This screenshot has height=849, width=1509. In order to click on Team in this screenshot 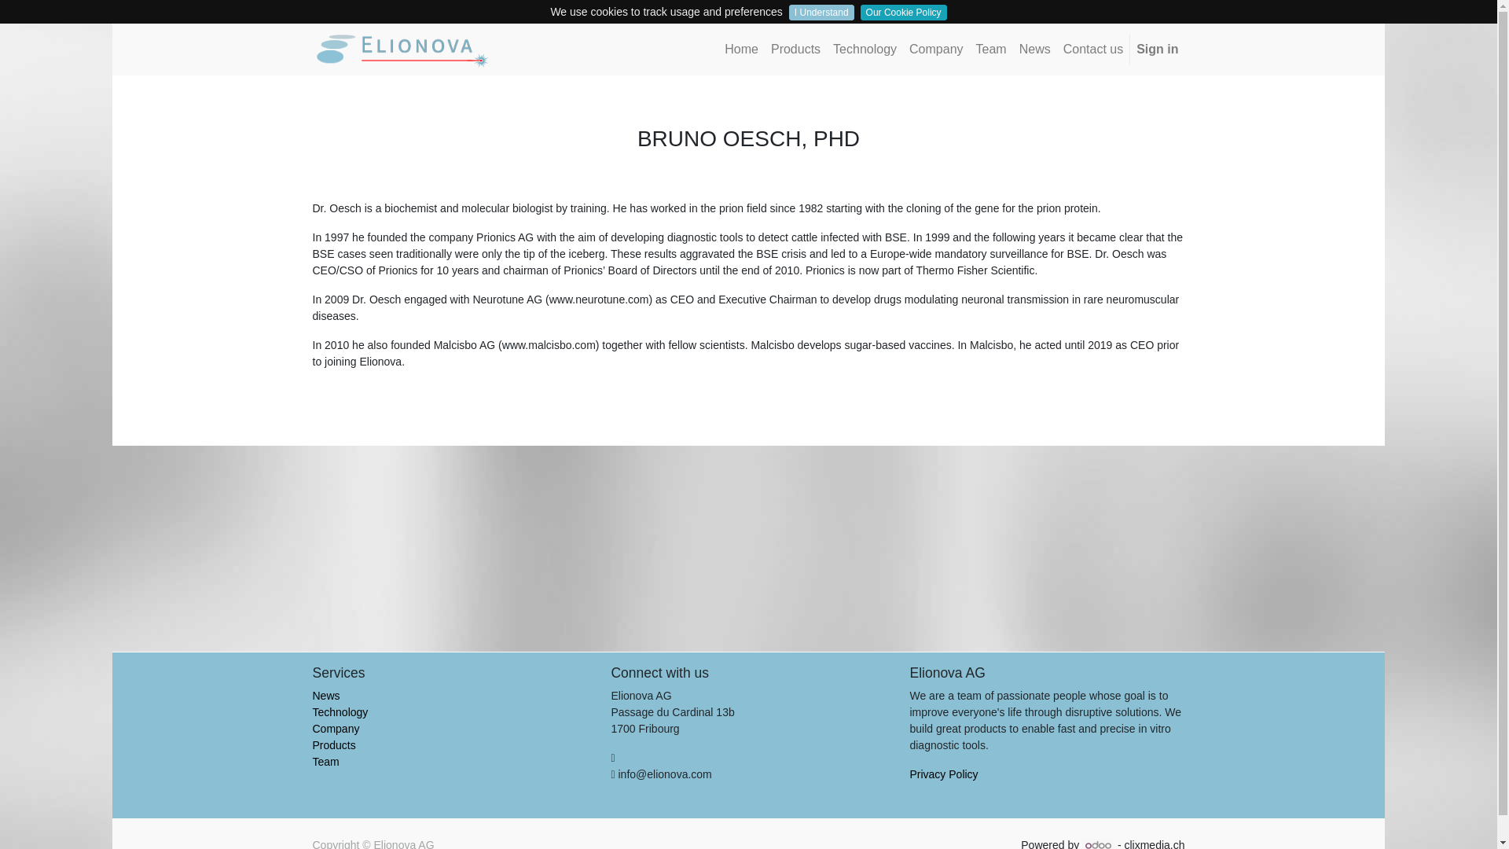, I will do `click(325, 762)`.